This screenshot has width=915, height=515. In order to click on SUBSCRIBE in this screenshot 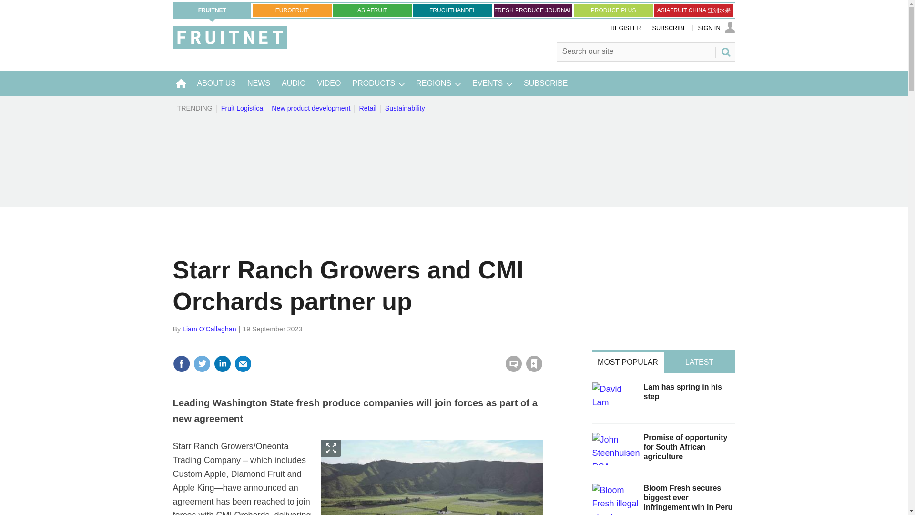, I will do `click(669, 28)`.